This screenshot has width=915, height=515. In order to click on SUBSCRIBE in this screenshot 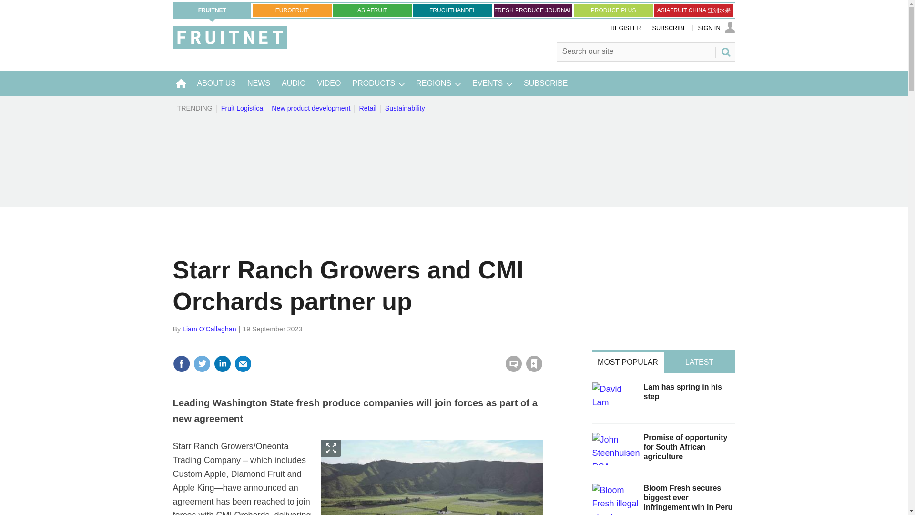, I will do `click(669, 28)`.